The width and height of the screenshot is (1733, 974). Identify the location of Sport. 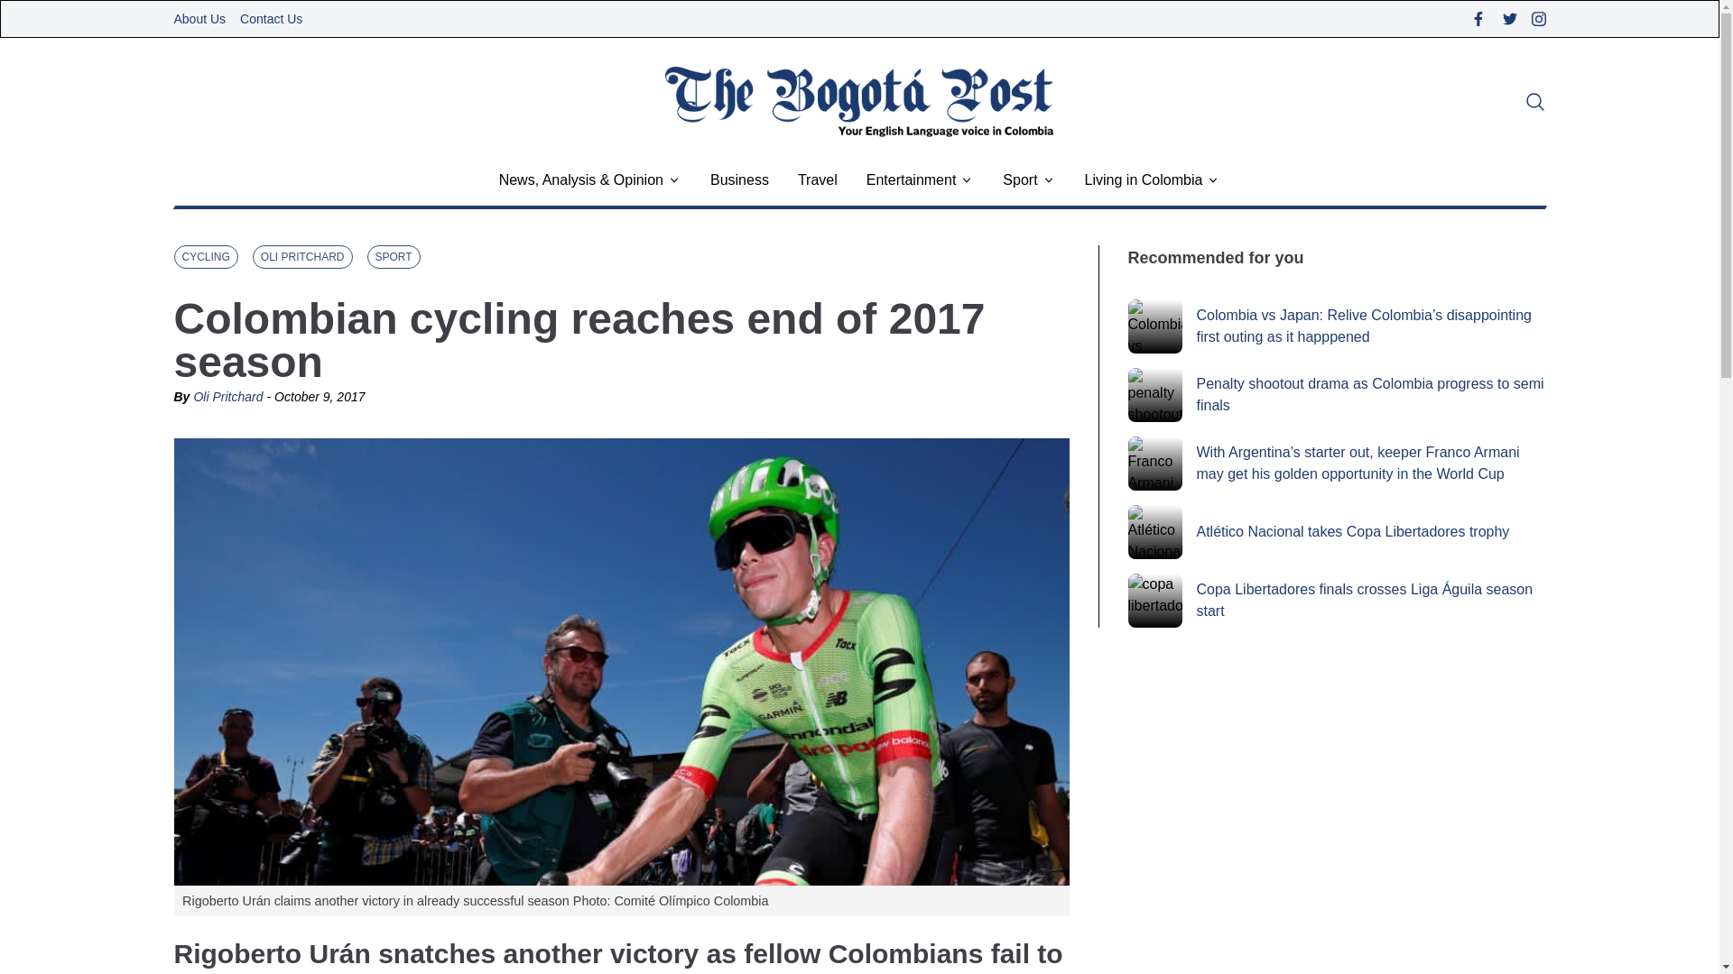
(1020, 179).